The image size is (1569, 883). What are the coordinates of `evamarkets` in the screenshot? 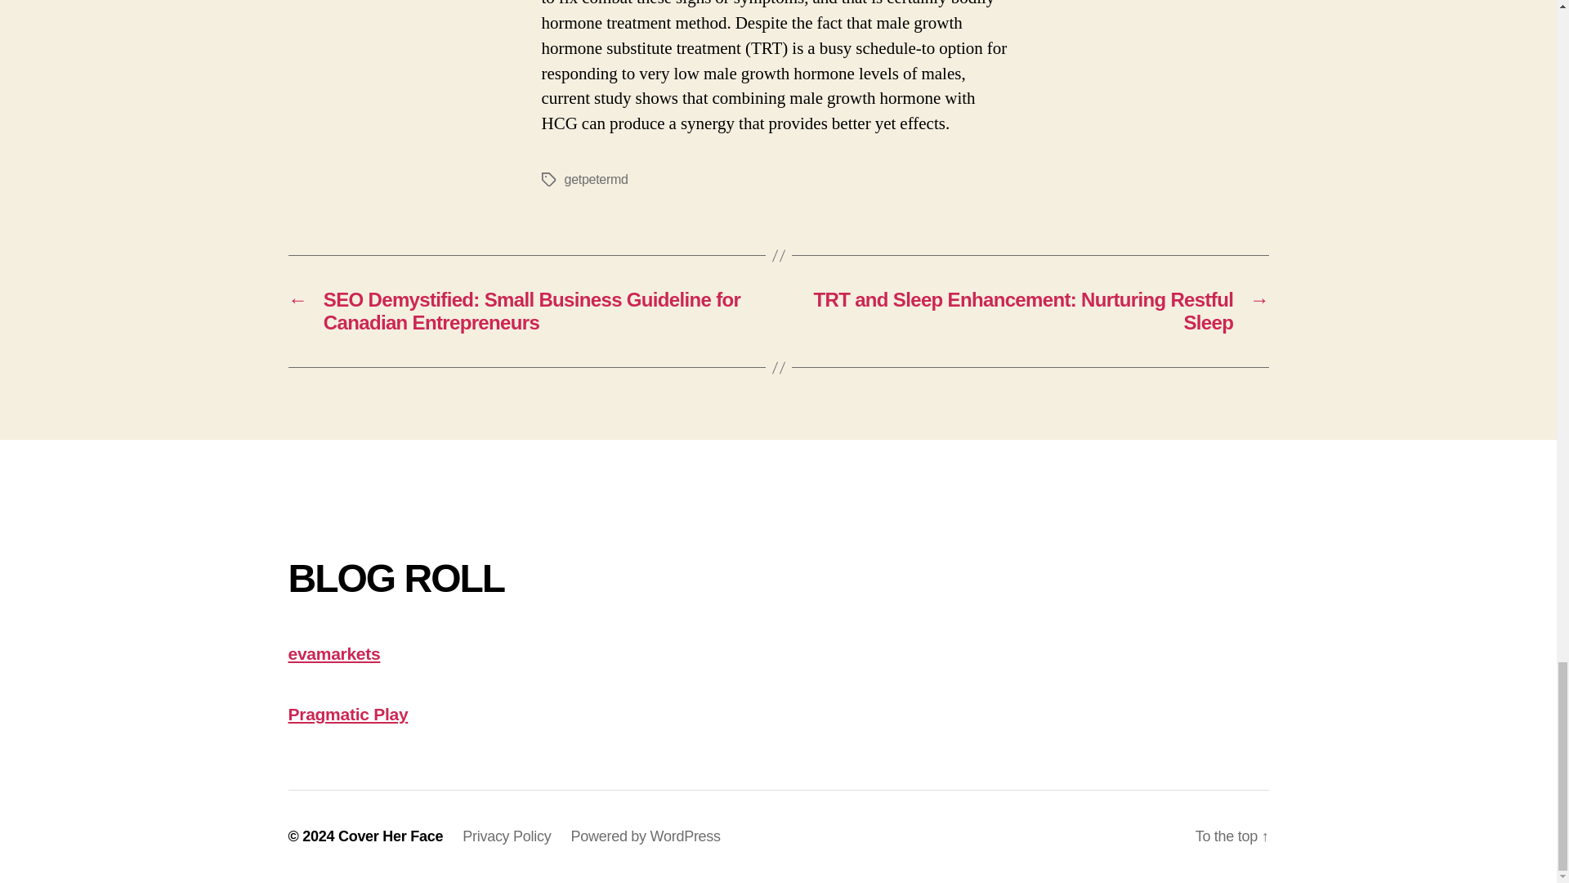 It's located at (333, 654).